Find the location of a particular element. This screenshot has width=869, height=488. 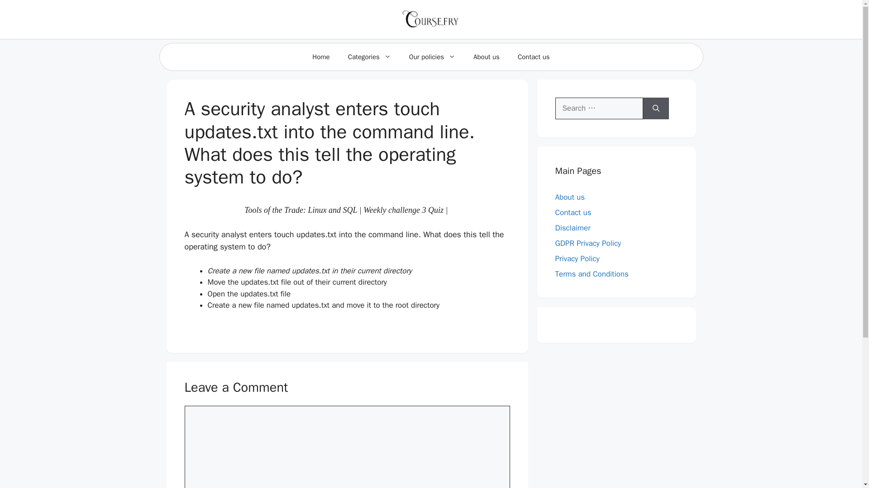

Search for: is located at coordinates (599, 108).